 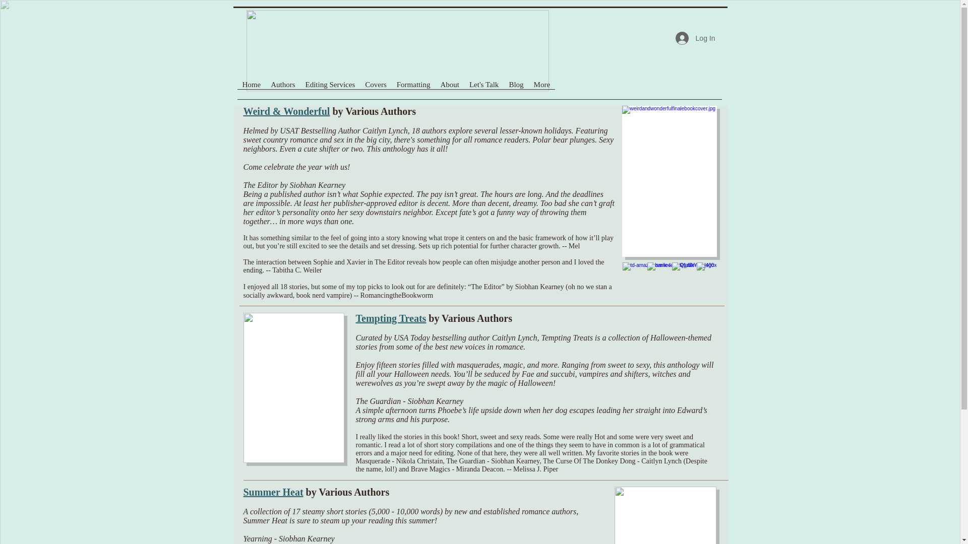 What do you see at coordinates (330, 93) in the screenshot?
I see `Editing Services` at bounding box center [330, 93].